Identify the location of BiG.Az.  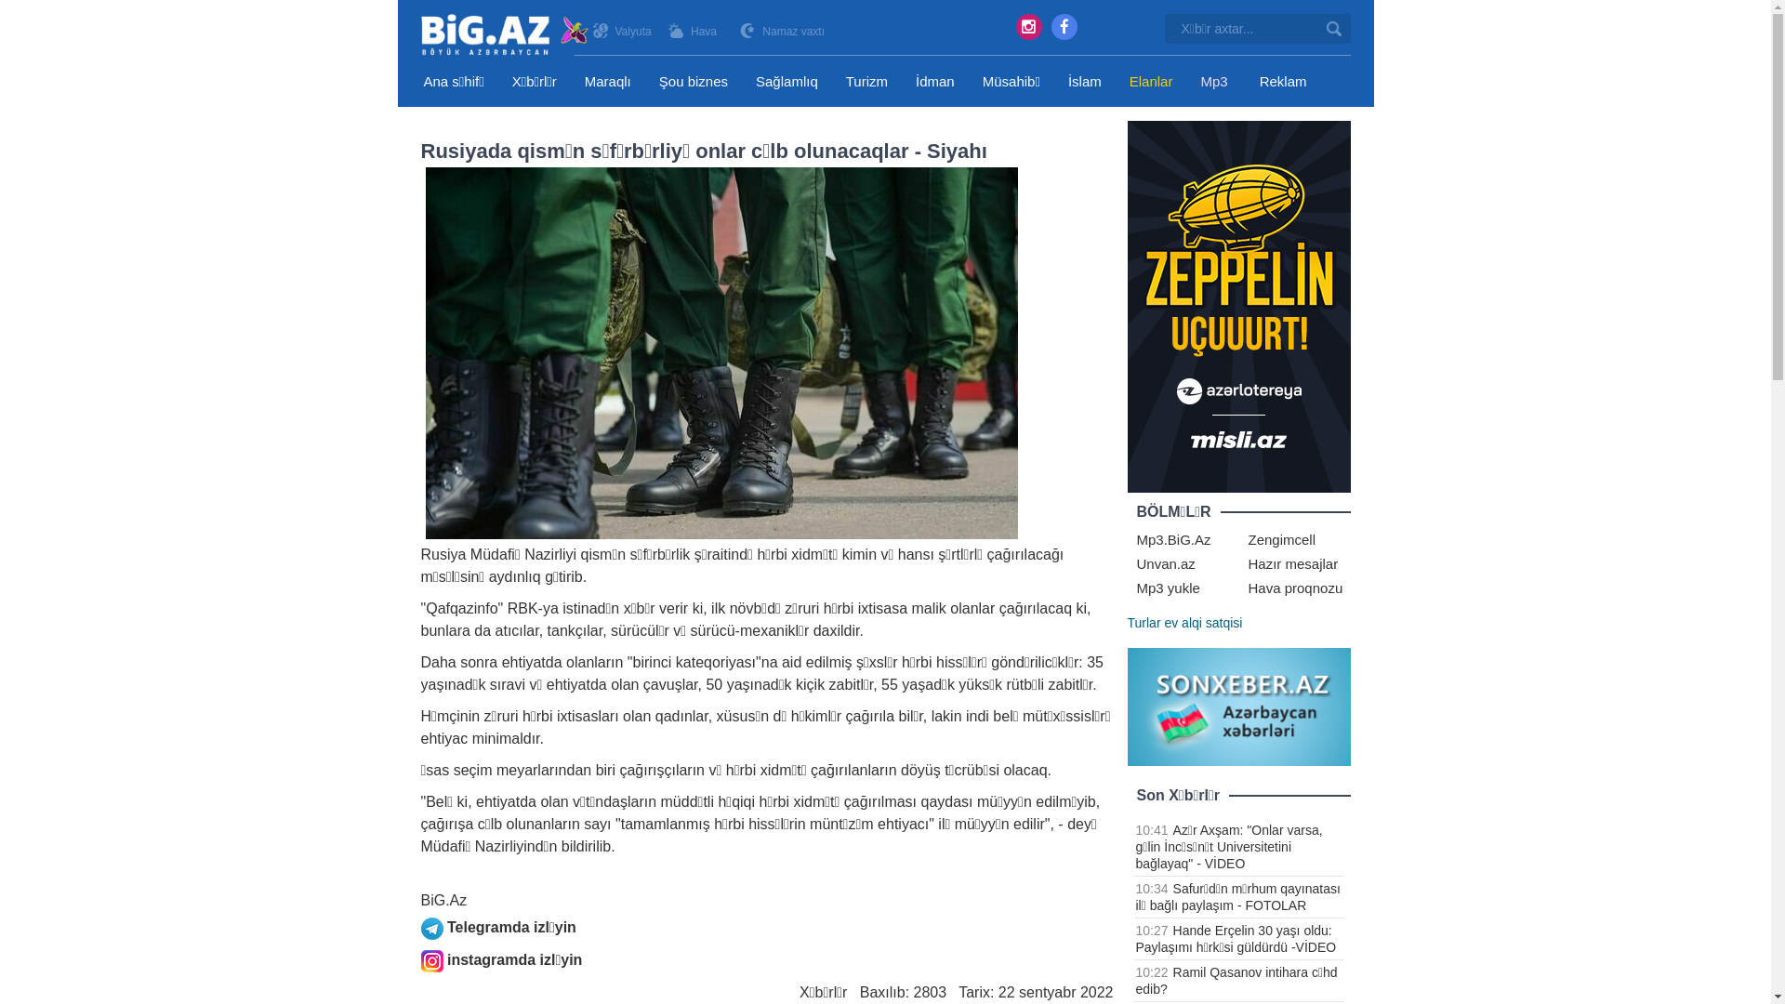
(506, 35).